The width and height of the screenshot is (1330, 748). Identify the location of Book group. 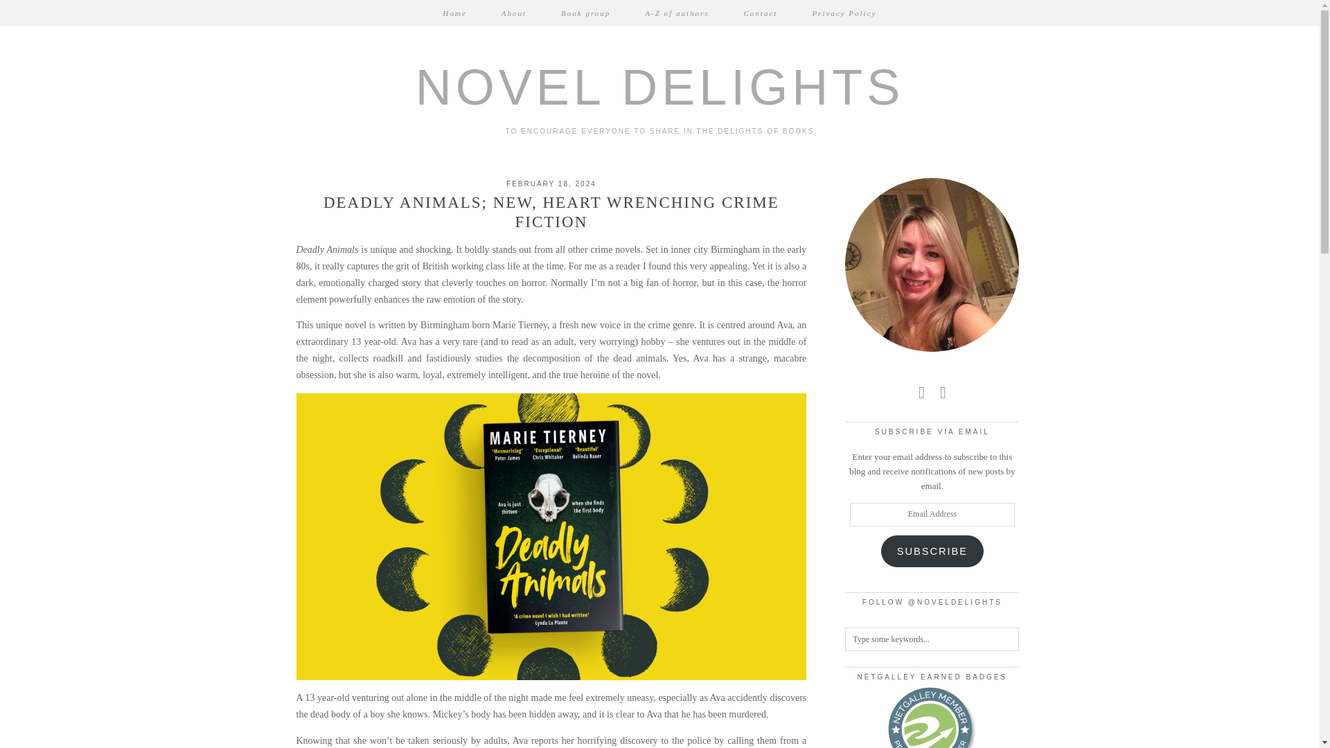
(586, 12).